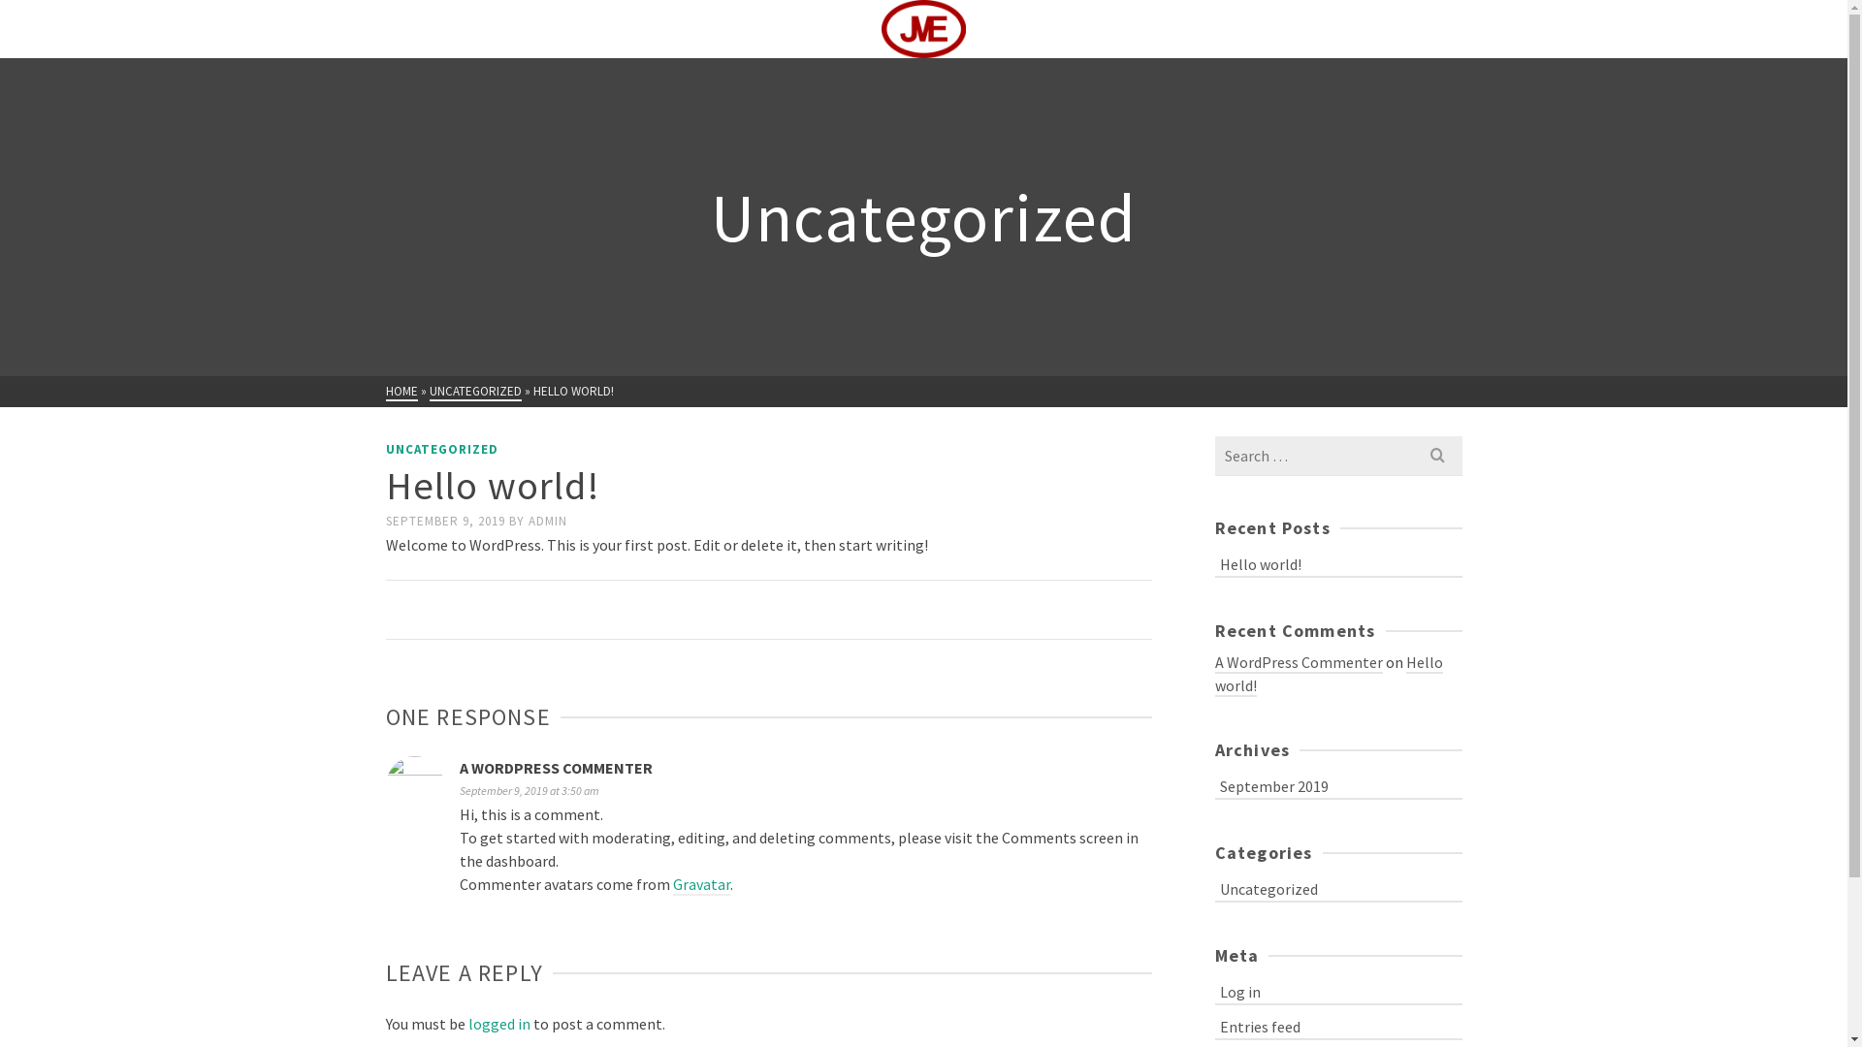 Image resolution: width=1862 pixels, height=1047 pixels. Describe the element at coordinates (547, 522) in the screenshot. I see `ADMIN` at that location.